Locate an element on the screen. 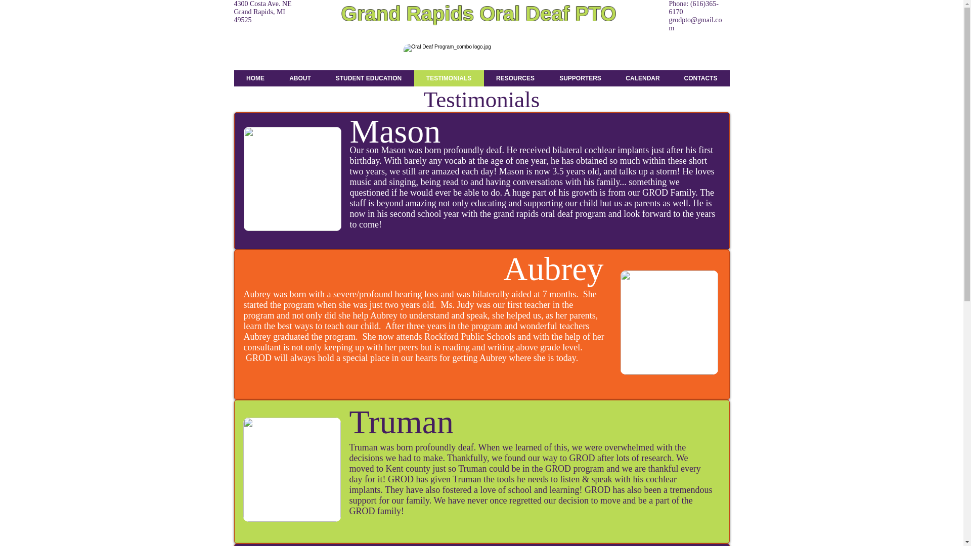 This screenshot has height=546, width=971. RESOURCES is located at coordinates (515, 78).